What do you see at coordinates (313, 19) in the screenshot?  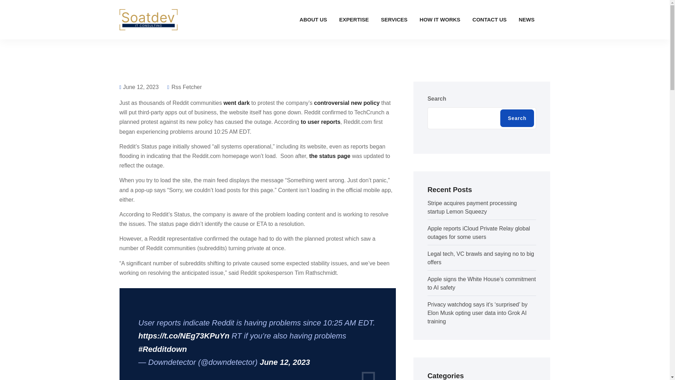 I see `About us` at bounding box center [313, 19].